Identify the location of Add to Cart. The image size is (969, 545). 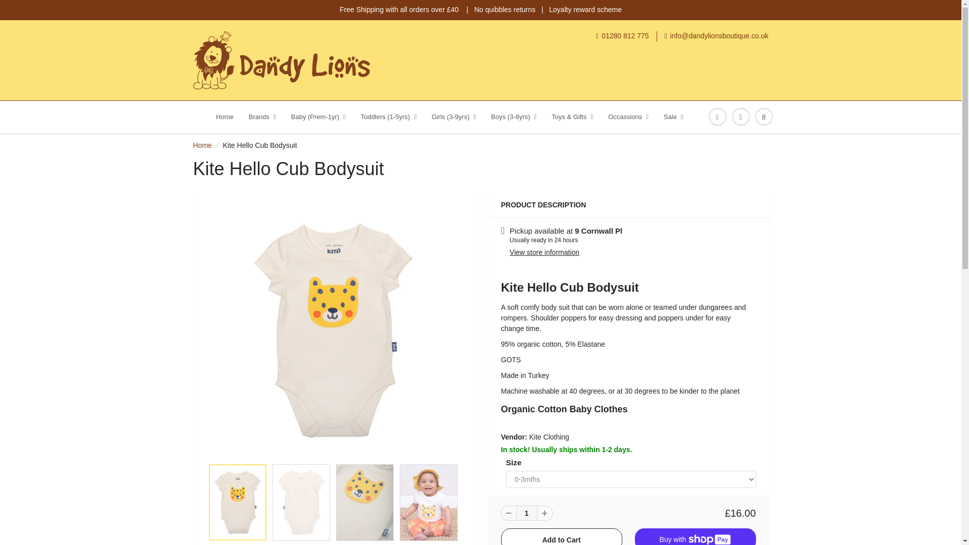
(561, 536).